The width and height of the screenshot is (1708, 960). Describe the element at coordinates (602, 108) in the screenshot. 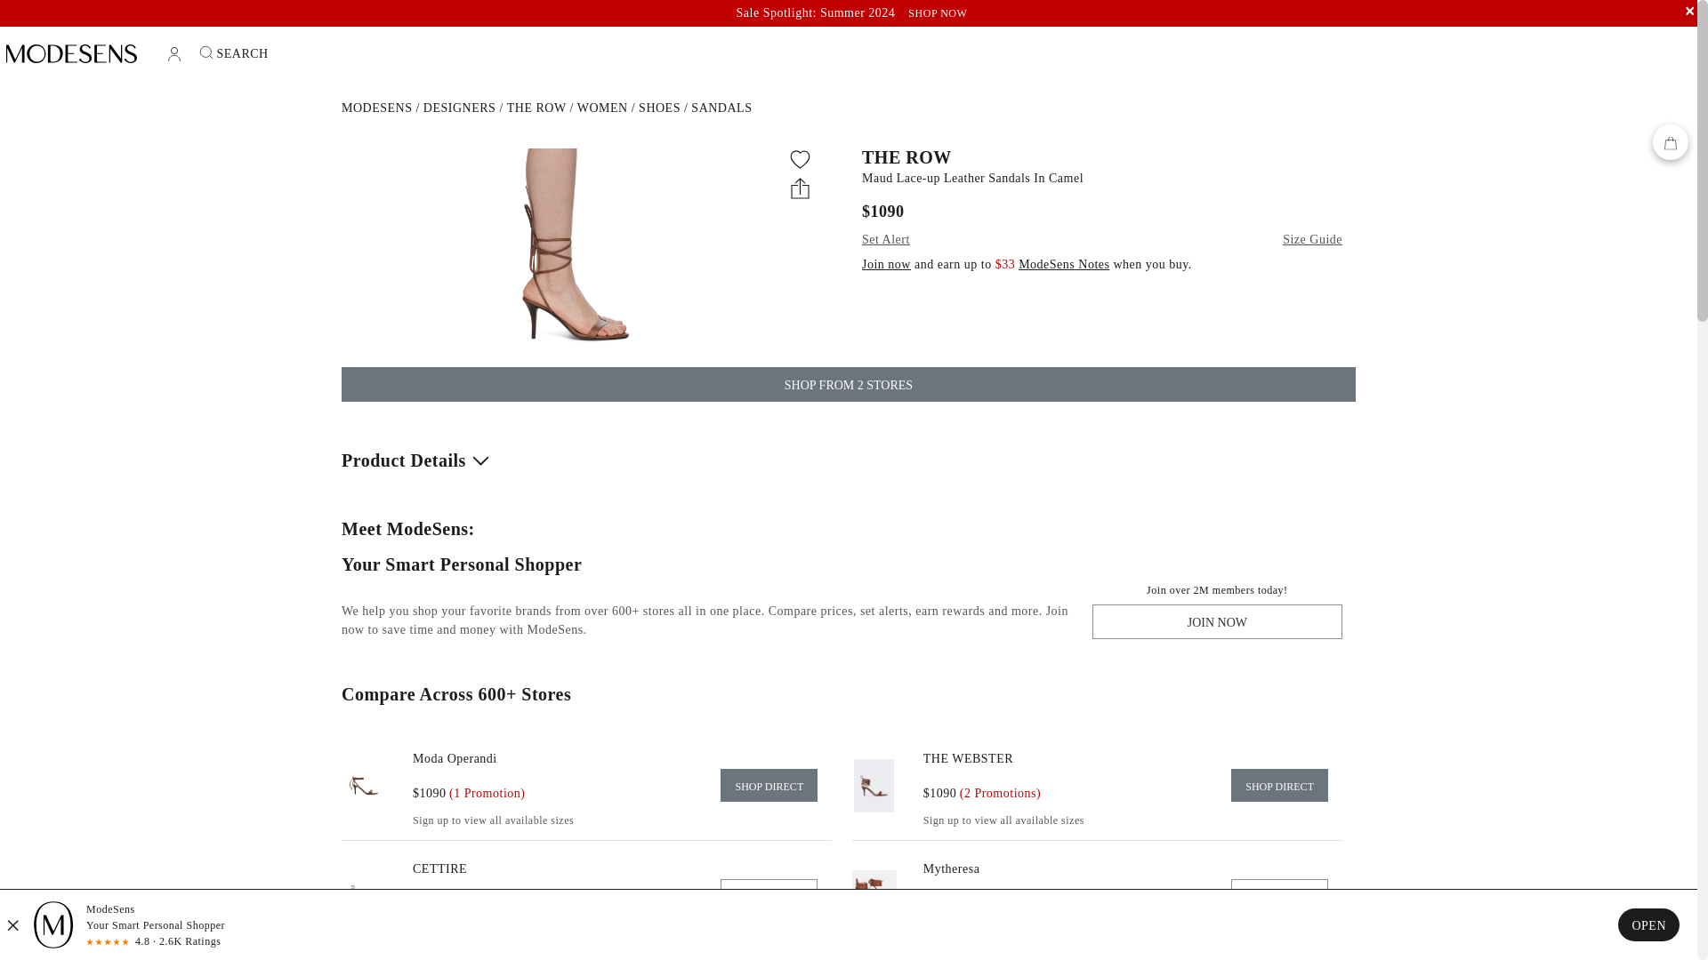

I see `The Row Women` at that location.